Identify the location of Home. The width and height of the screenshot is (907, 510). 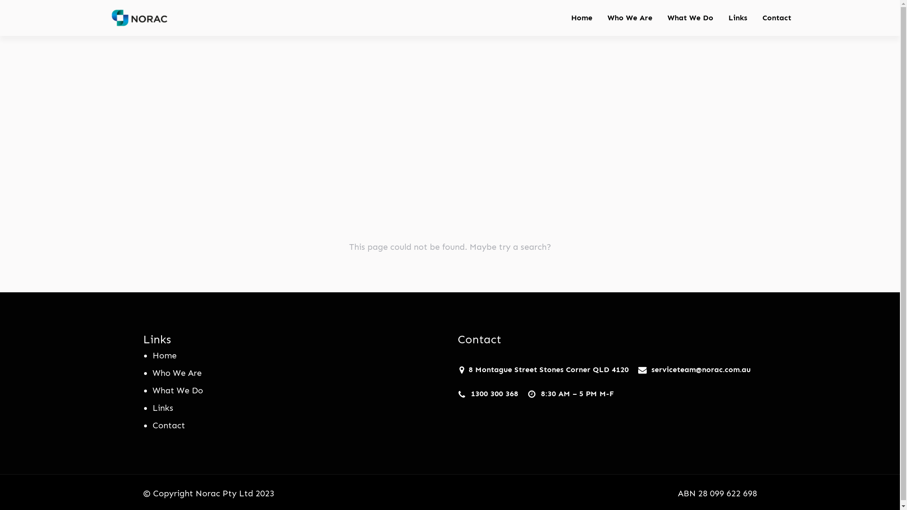
(582, 18).